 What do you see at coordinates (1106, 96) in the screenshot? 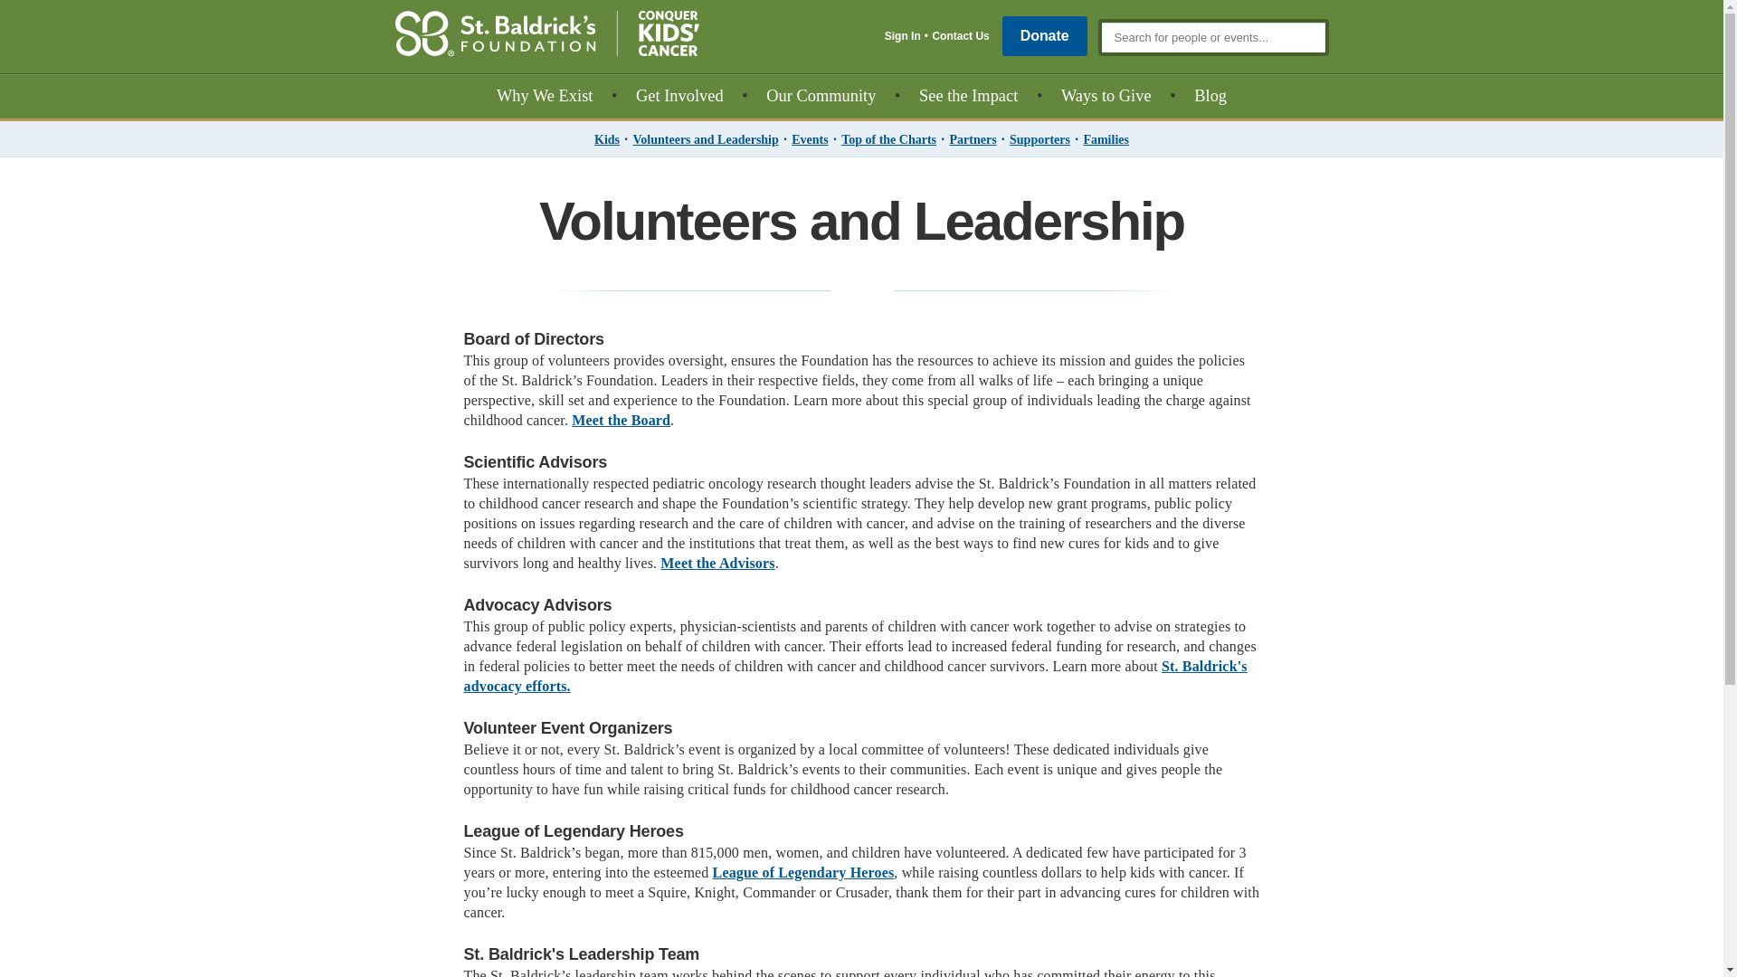
I see `Ways to Give` at bounding box center [1106, 96].